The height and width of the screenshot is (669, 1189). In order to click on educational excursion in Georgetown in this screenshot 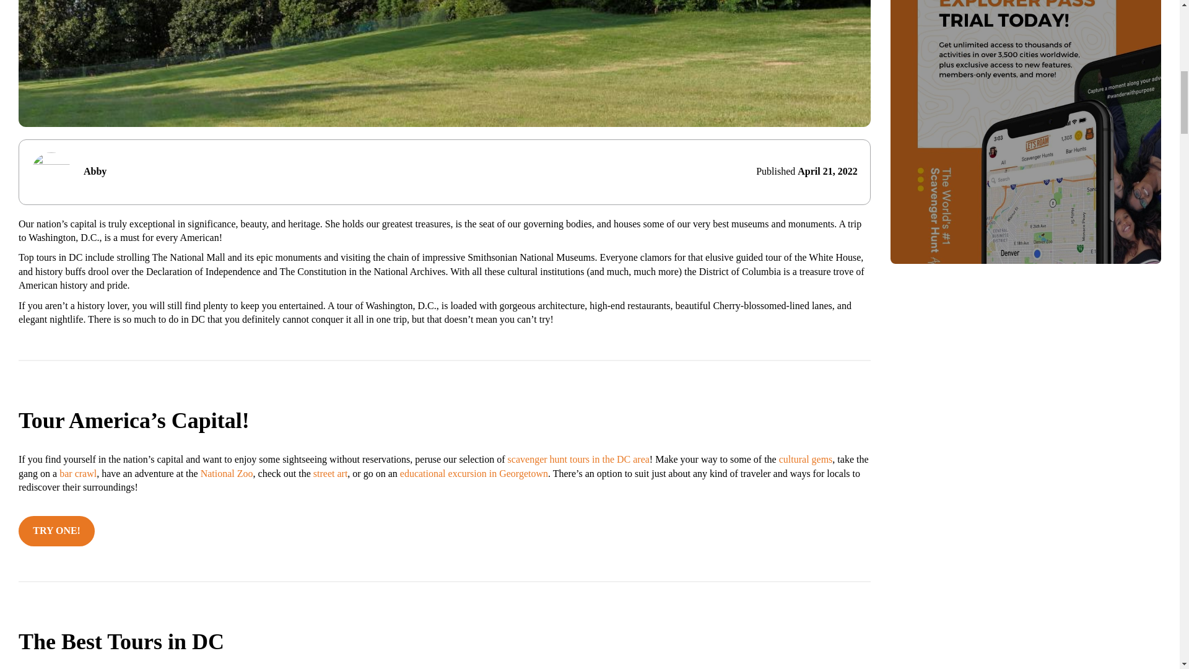, I will do `click(474, 473)`.